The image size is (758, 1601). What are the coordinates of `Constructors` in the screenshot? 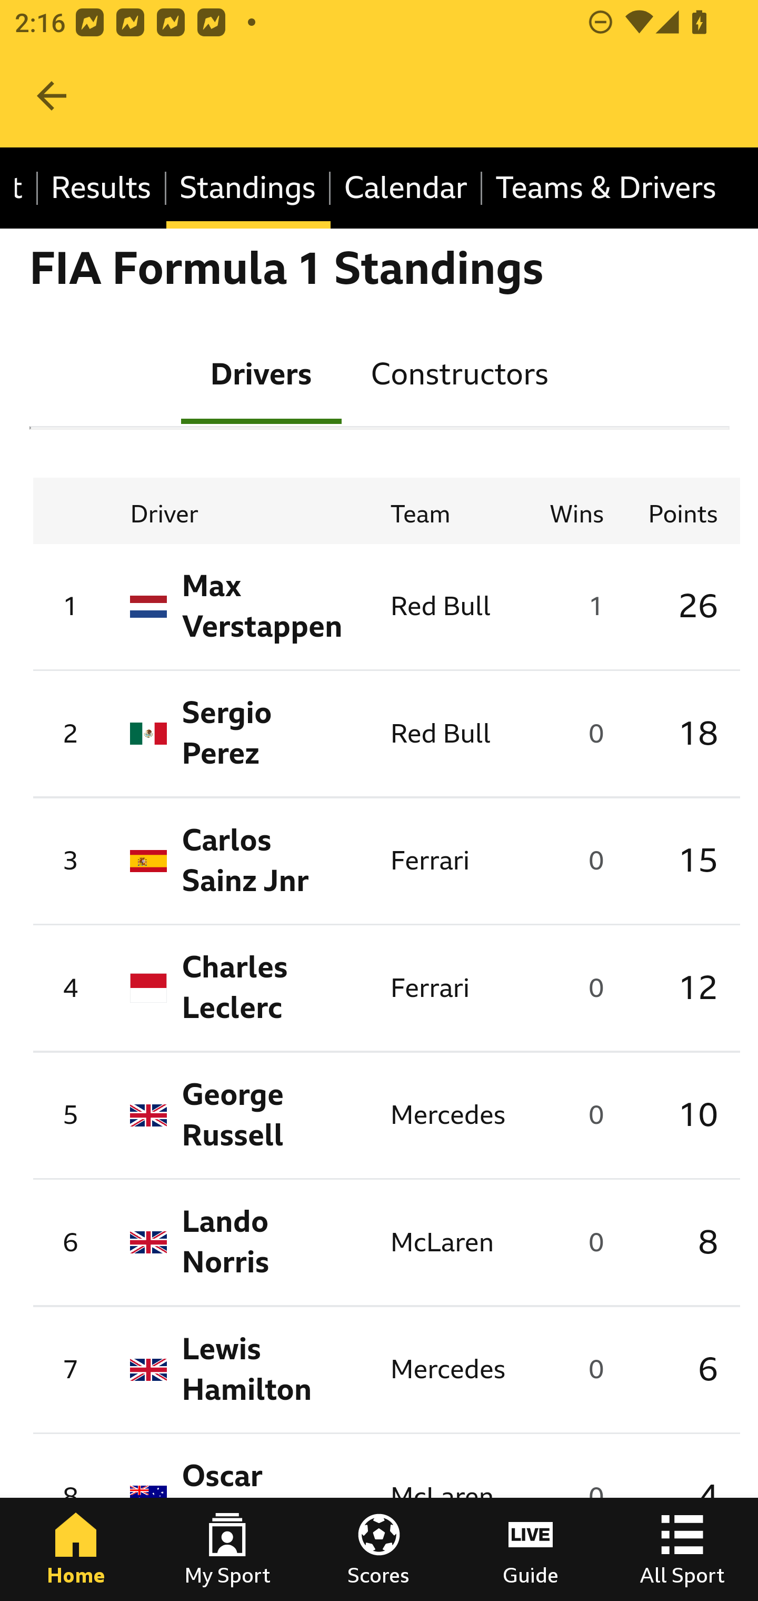 It's located at (459, 373).